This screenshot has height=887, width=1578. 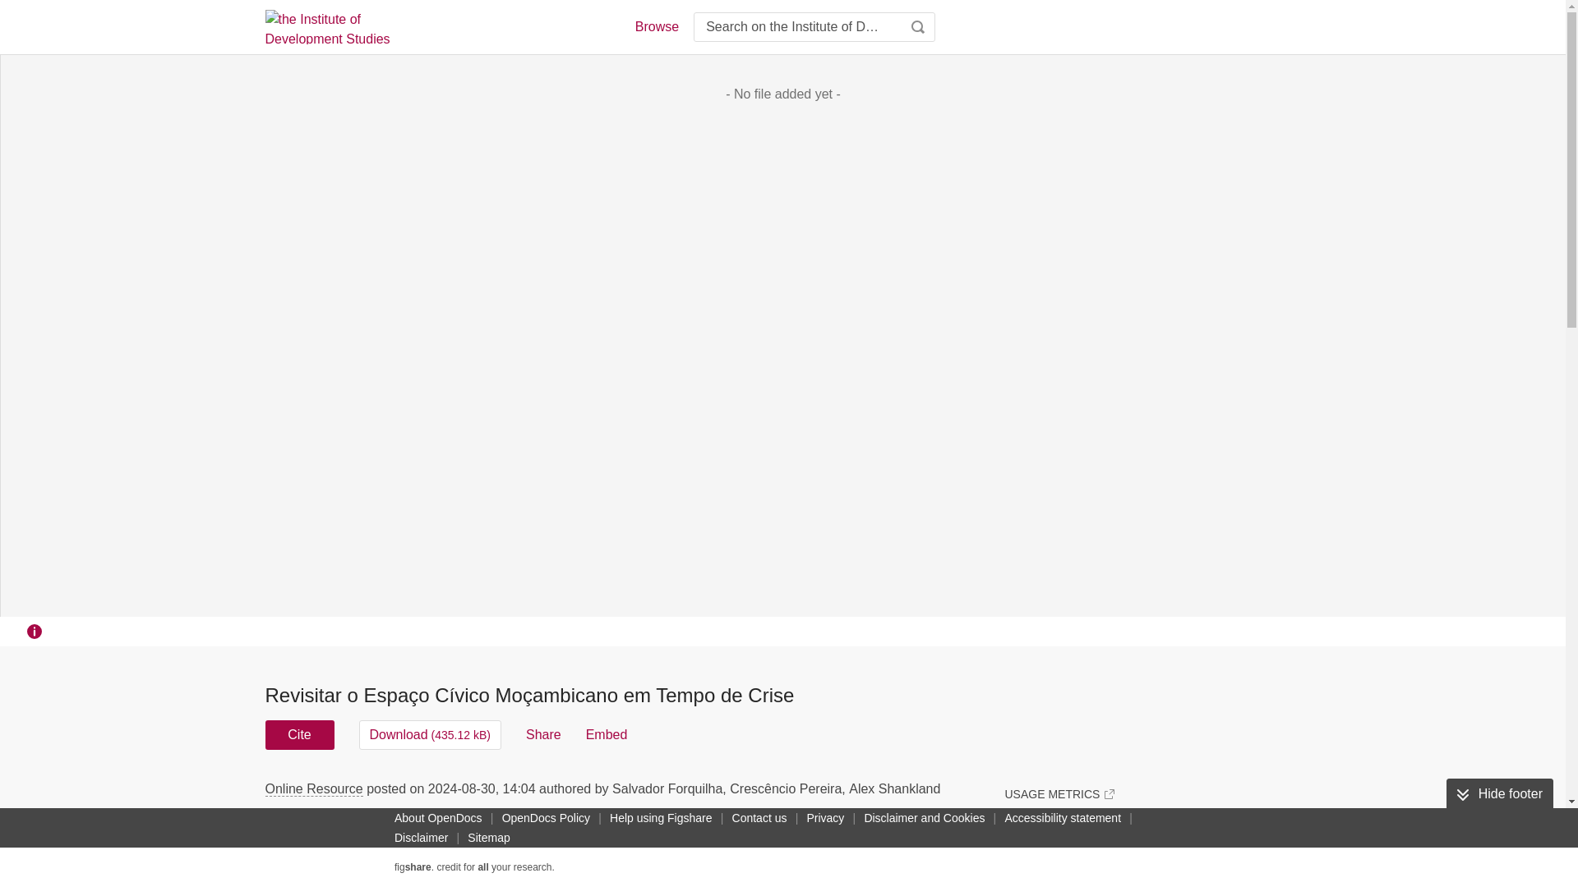 I want to click on Cite, so click(x=299, y=734).